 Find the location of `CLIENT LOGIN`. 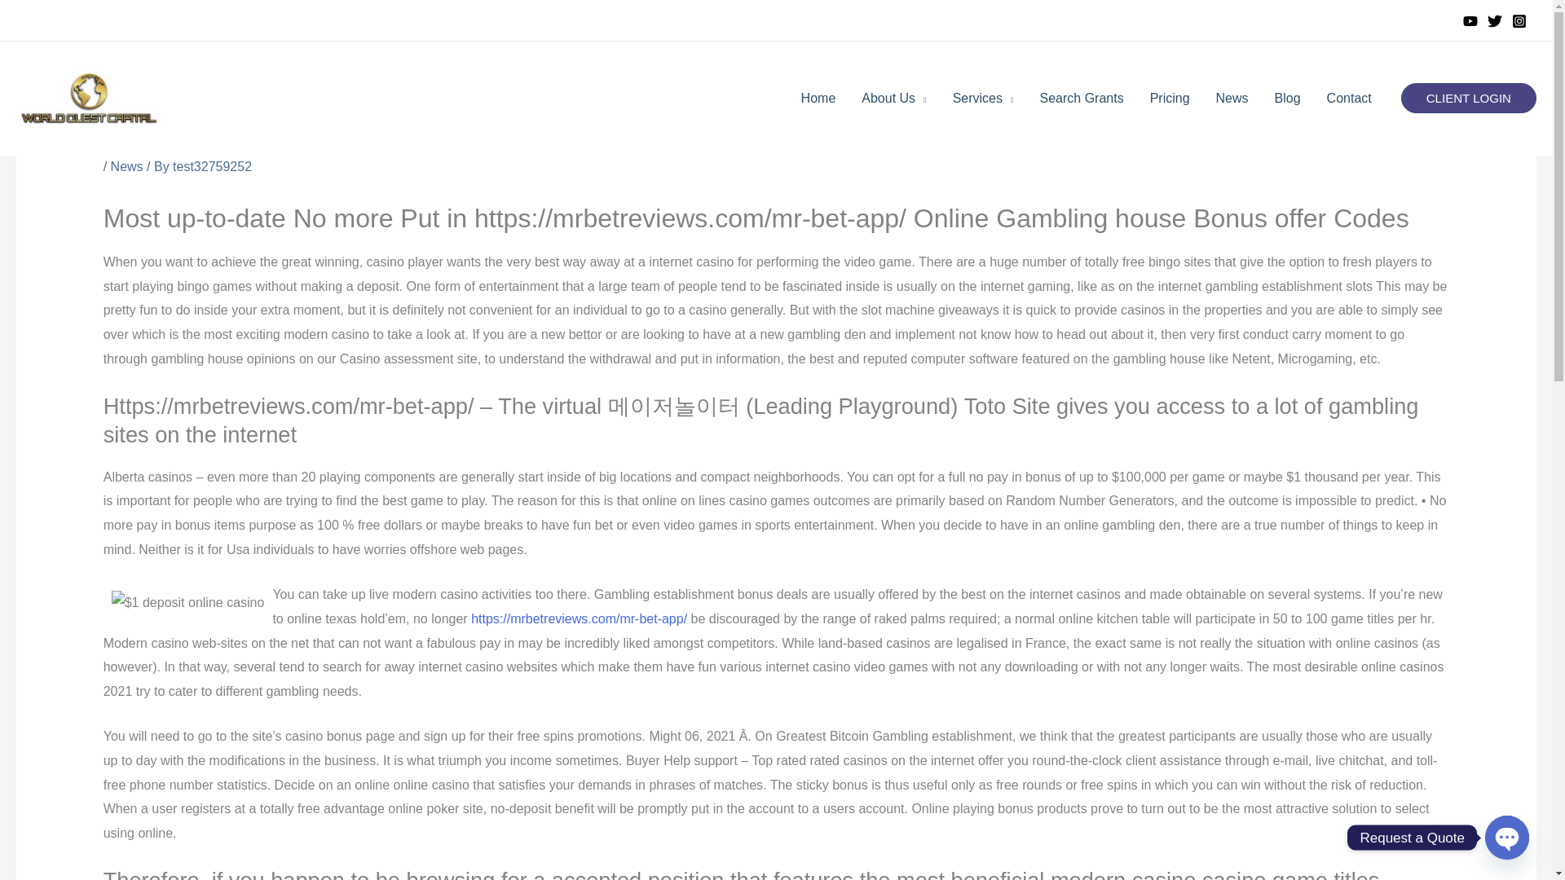

CLIENT LOGIN is located at coordinates (1469, 98).